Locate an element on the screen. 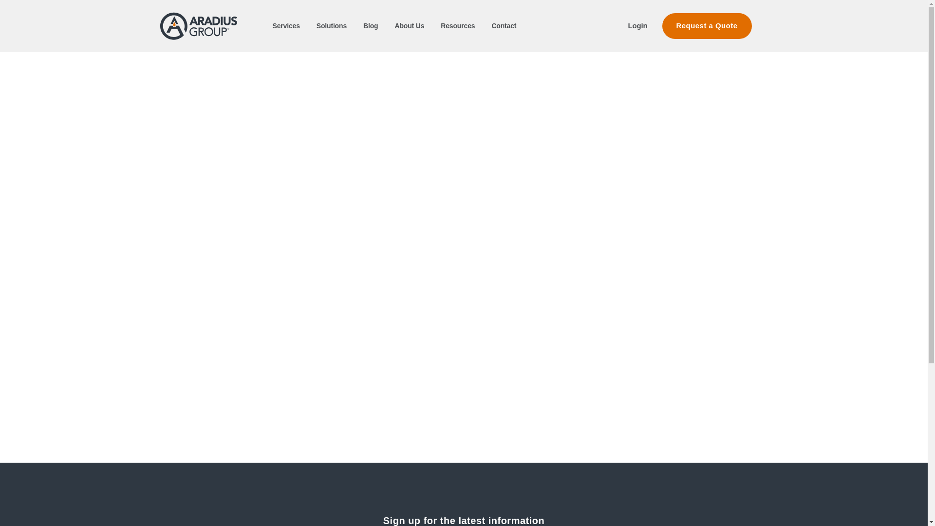 This screenshot has height=526, width=935. About Us is located at coordinates (409, 25).